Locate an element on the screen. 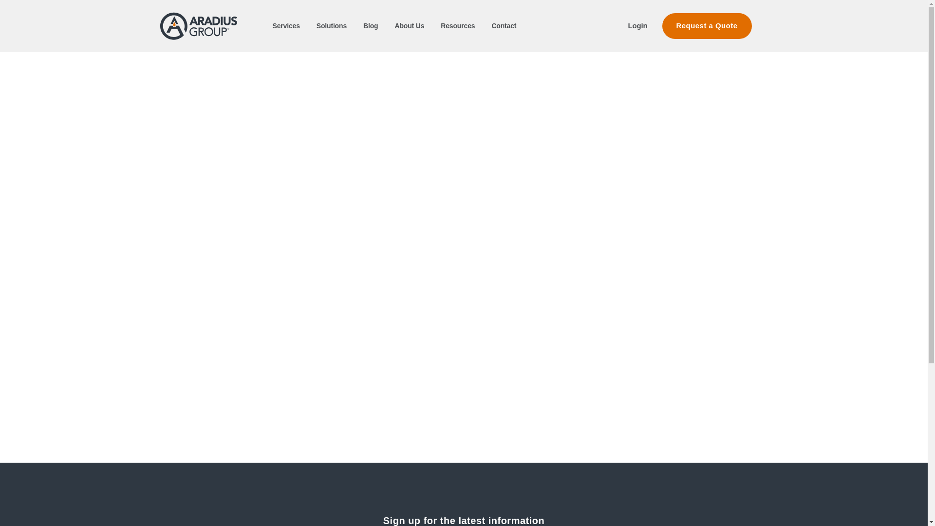 This screenshot has height=526, width=935. About Us is located at coordinates (409, 25).